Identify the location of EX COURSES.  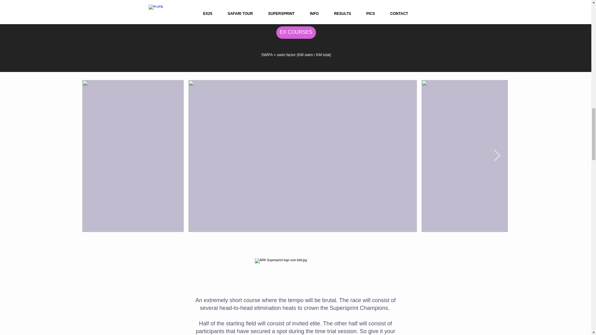
(296, 33).